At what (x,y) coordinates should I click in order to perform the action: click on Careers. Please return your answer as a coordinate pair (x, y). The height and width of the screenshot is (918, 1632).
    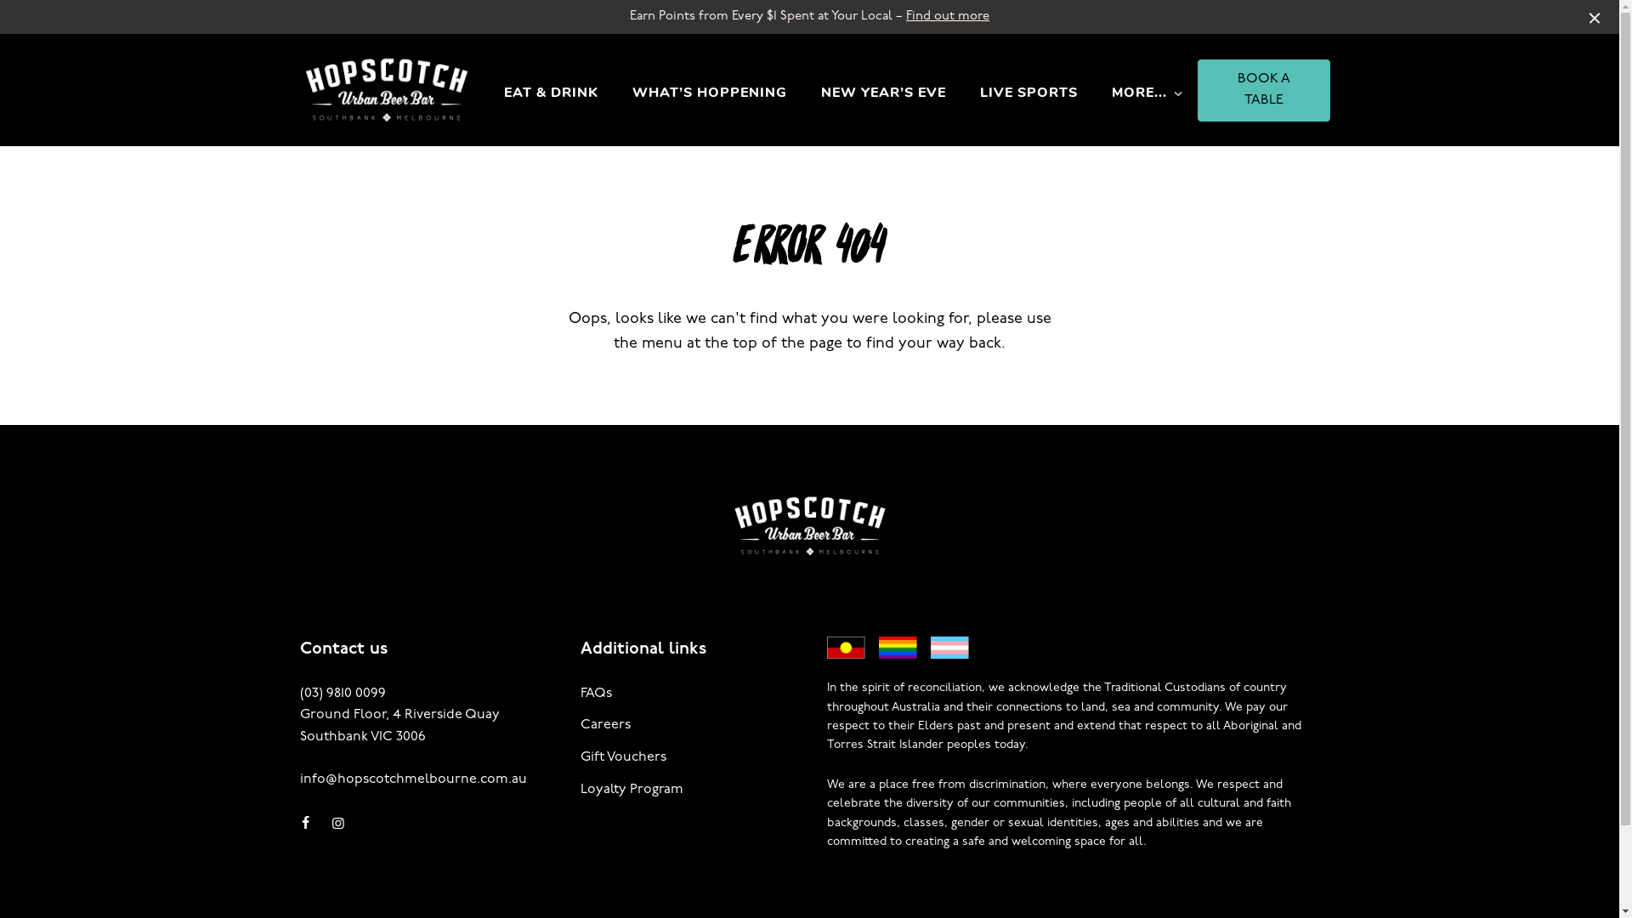
    Looking at the image, I should click on (605, 725).